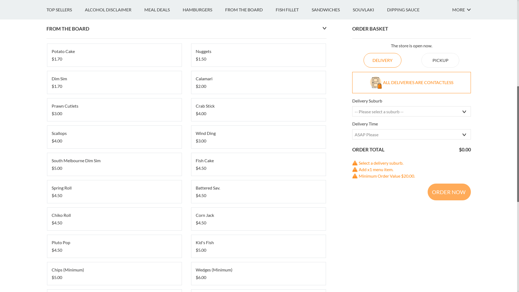 Image resolution: width=519 pixels, height=292 pixels. I want to click on FROM THE BOARD, so click(250, 227).